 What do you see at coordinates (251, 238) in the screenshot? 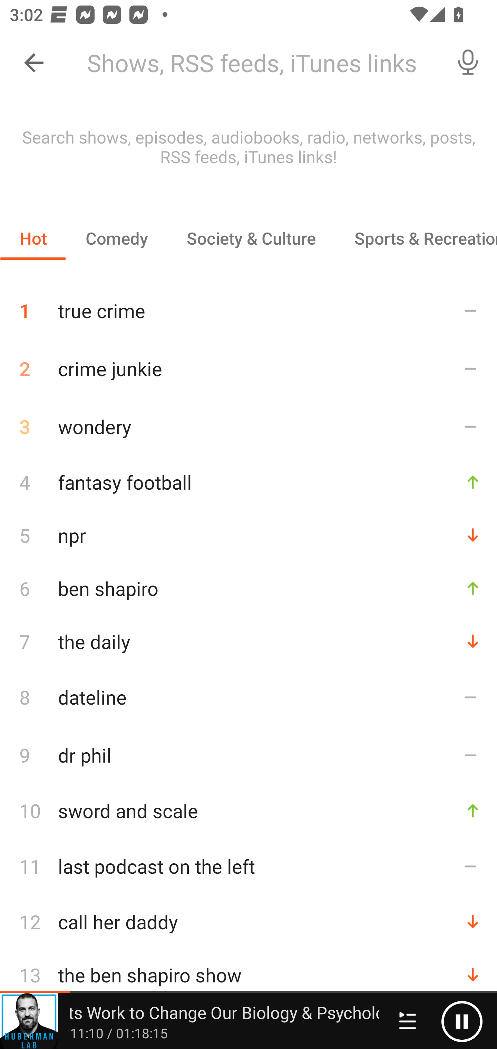
I see `Society & Culture` at bounding box center [251, 238].